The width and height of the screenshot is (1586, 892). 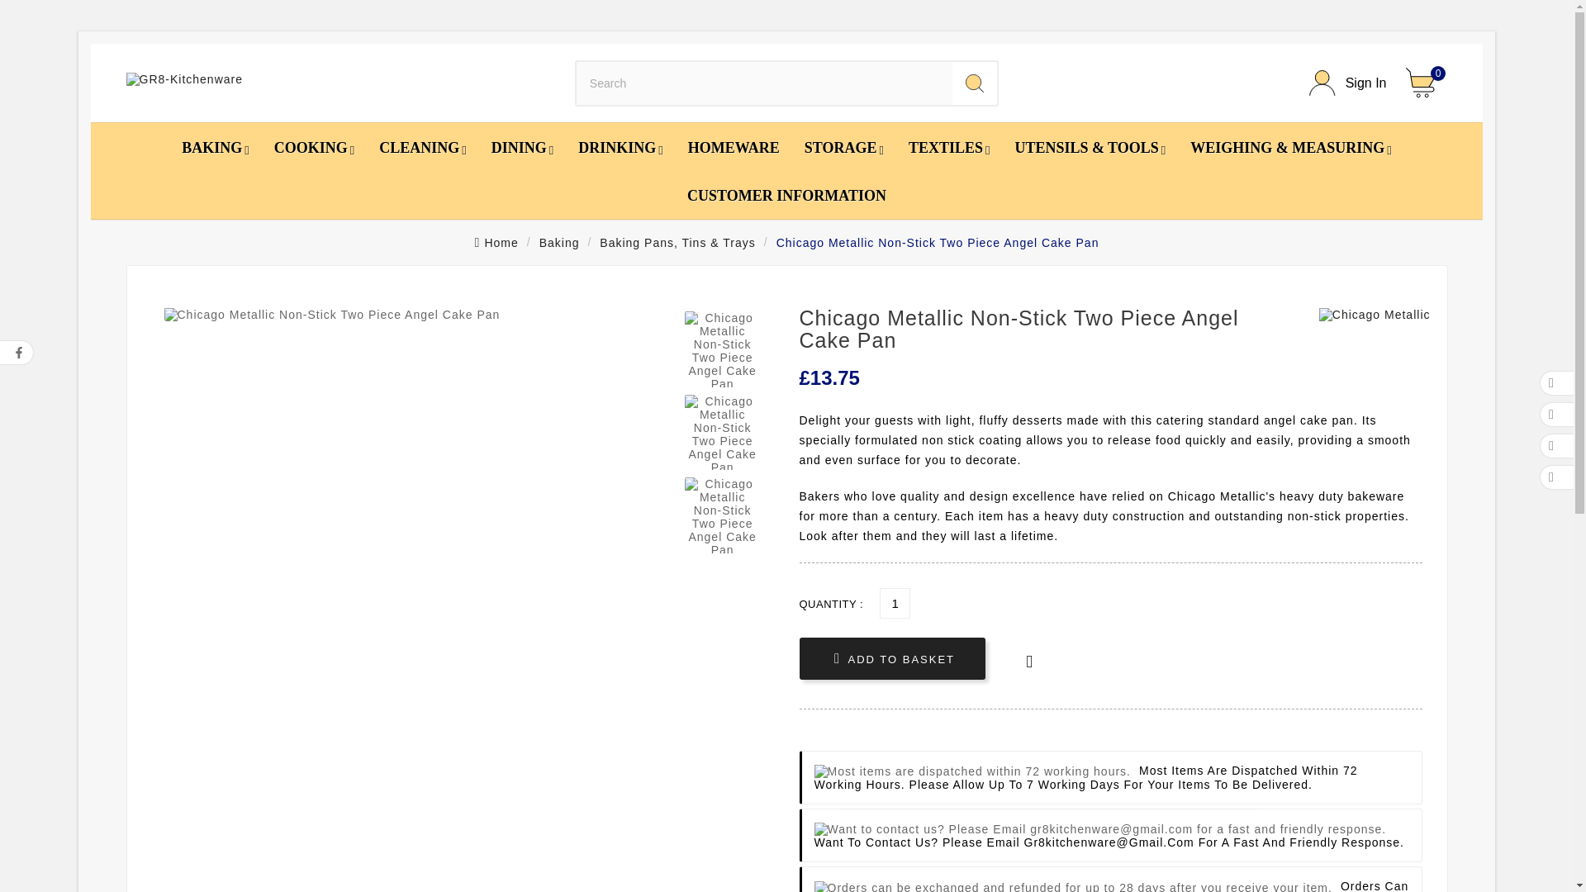 What do you see at coordinates (314, 147) in the screenshot?
I see `COOKING` at bounding box center [314, 147].